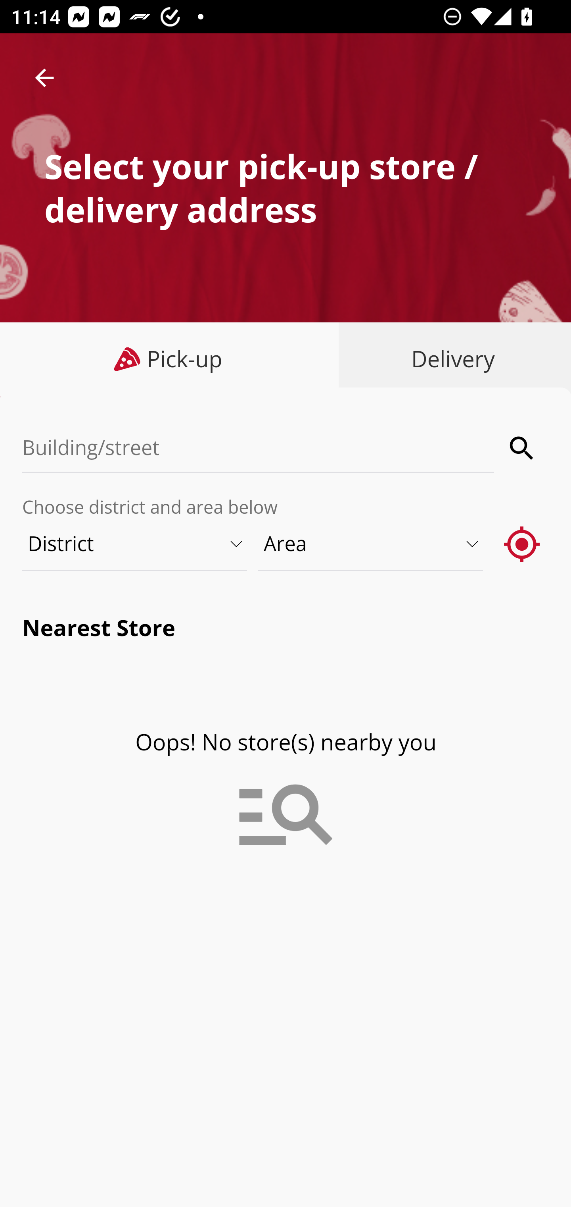 This screenshot has height=1207, width=571. Describe the element at coordinates (44, 78) in the screenshot. I see `arrow_back` at that location.